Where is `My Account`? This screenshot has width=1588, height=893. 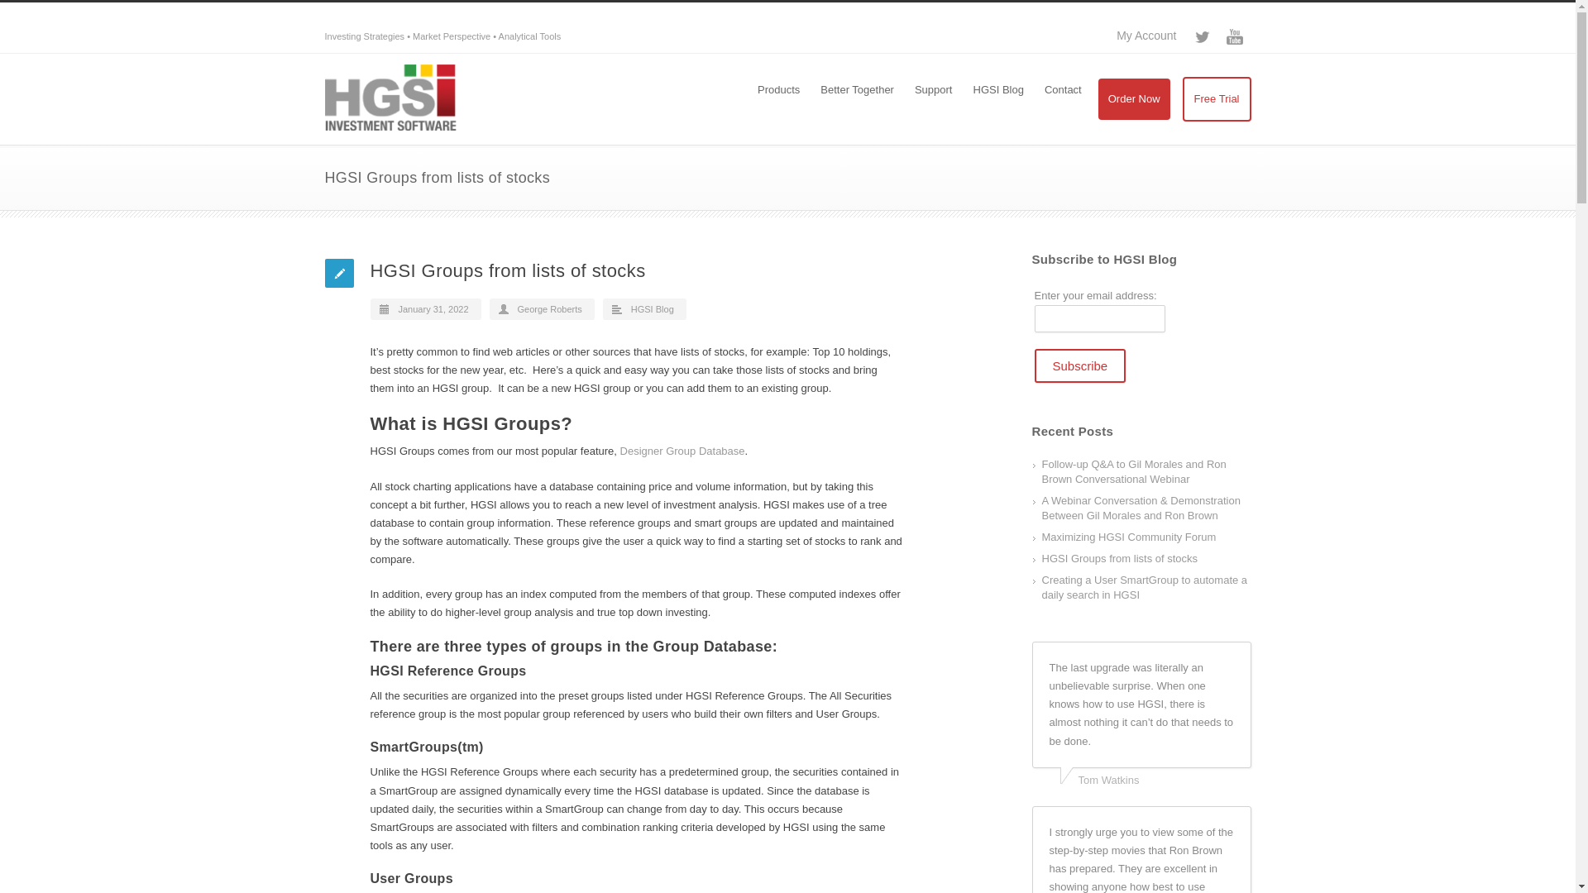 My Account is located at coordinates (1146, 35).